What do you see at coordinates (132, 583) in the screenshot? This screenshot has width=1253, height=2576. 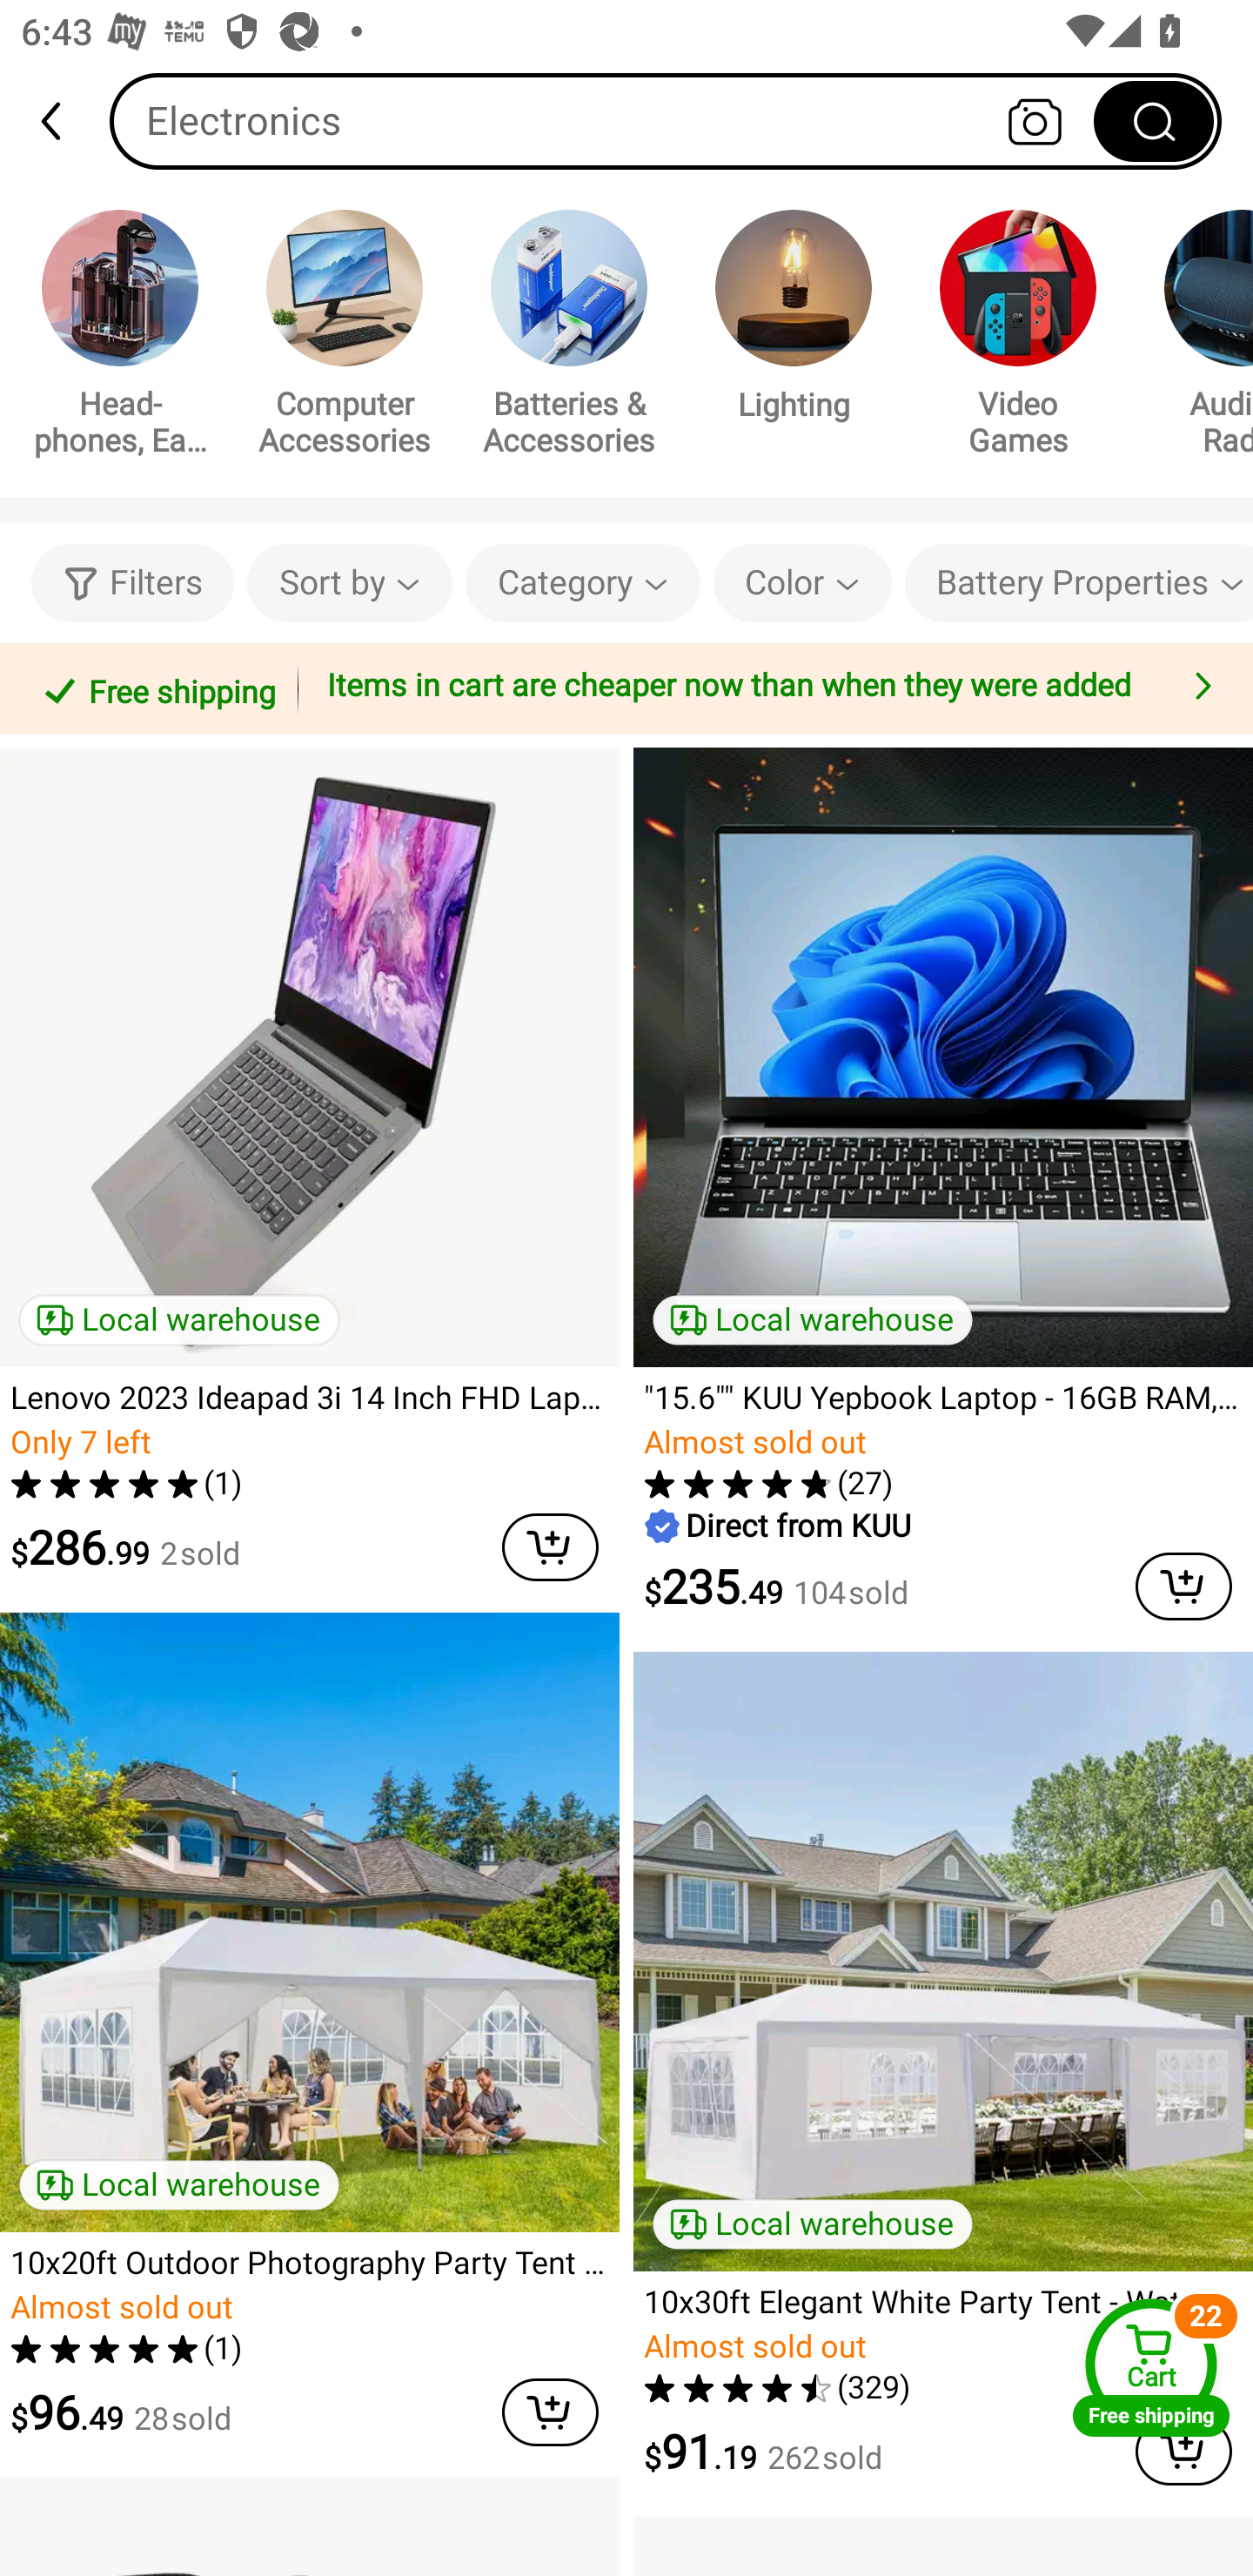 I see `Filters` at bounding box center [132, 583].